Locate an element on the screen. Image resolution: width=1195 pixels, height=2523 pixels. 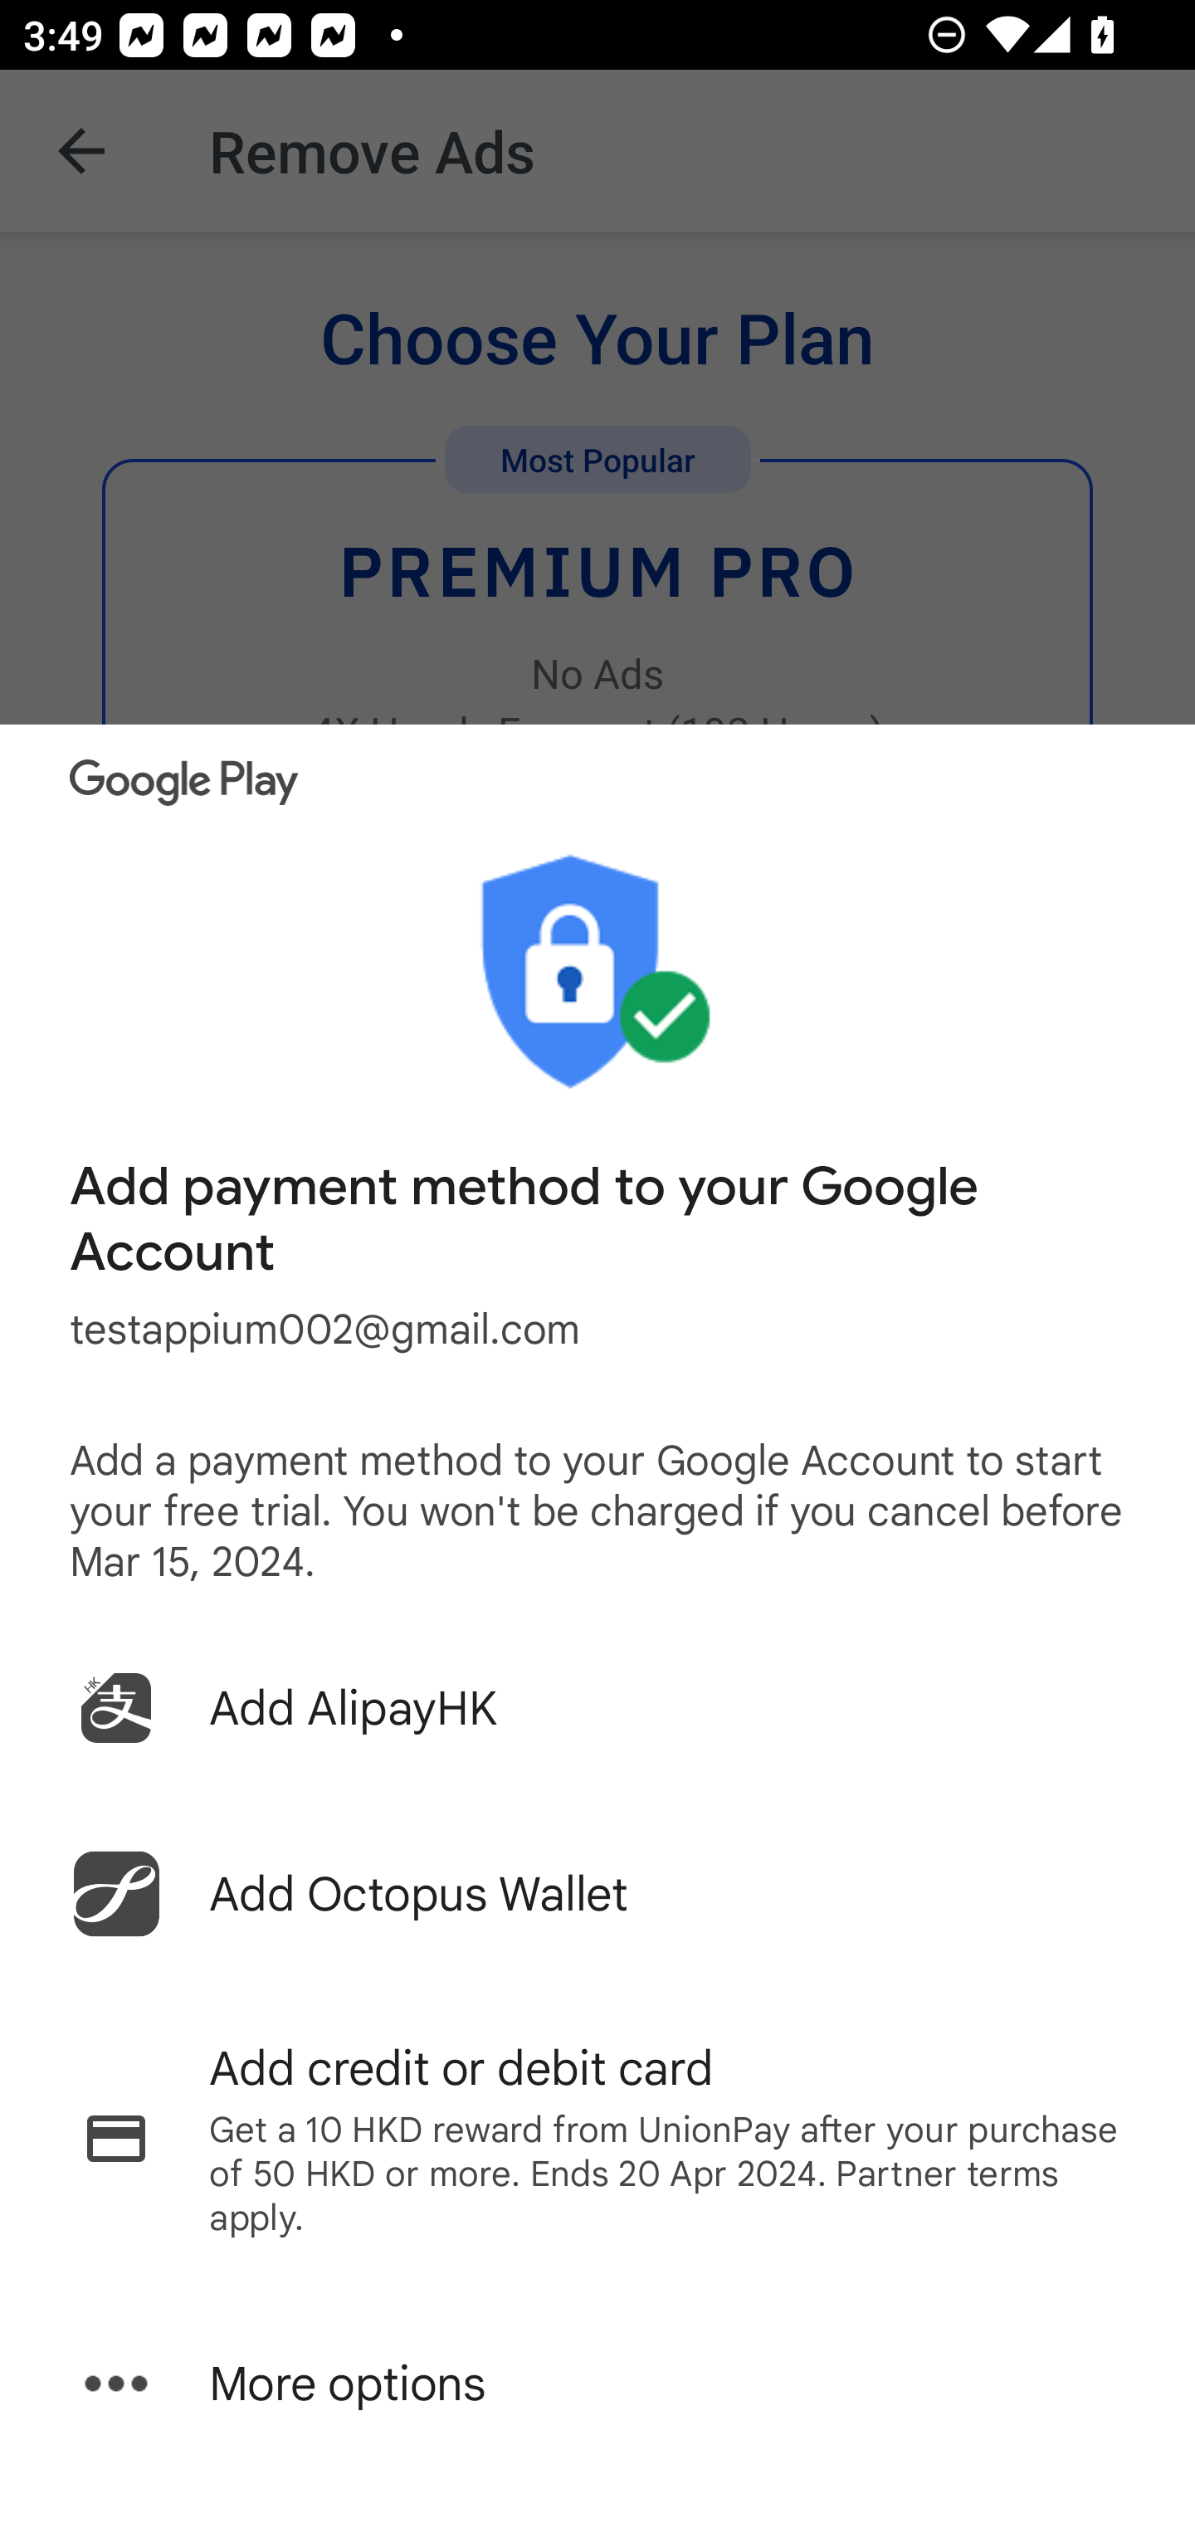
More options is located at coordinates (597, 2384).